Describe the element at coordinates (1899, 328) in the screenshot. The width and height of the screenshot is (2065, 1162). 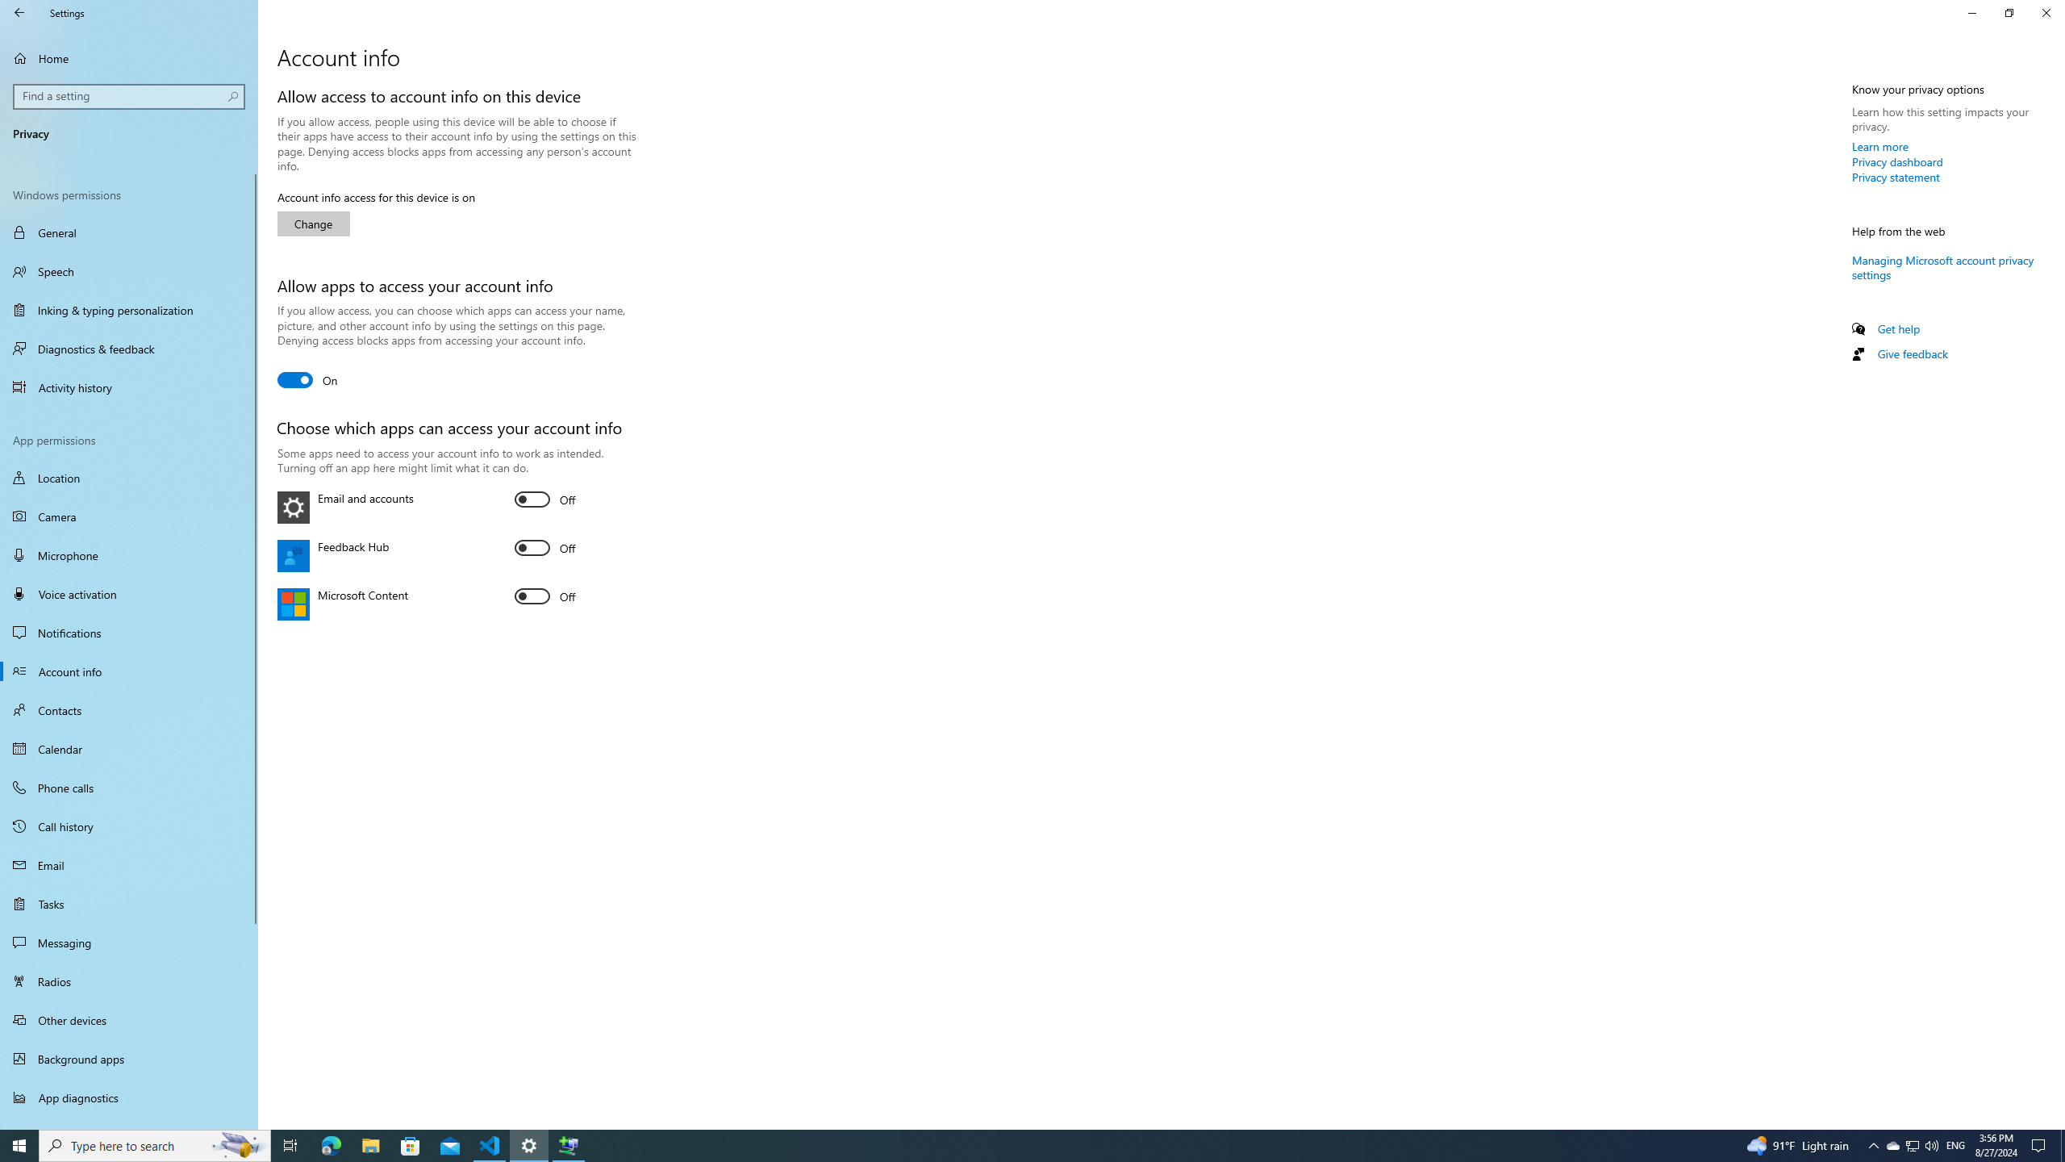
I see `Get help` at that location.